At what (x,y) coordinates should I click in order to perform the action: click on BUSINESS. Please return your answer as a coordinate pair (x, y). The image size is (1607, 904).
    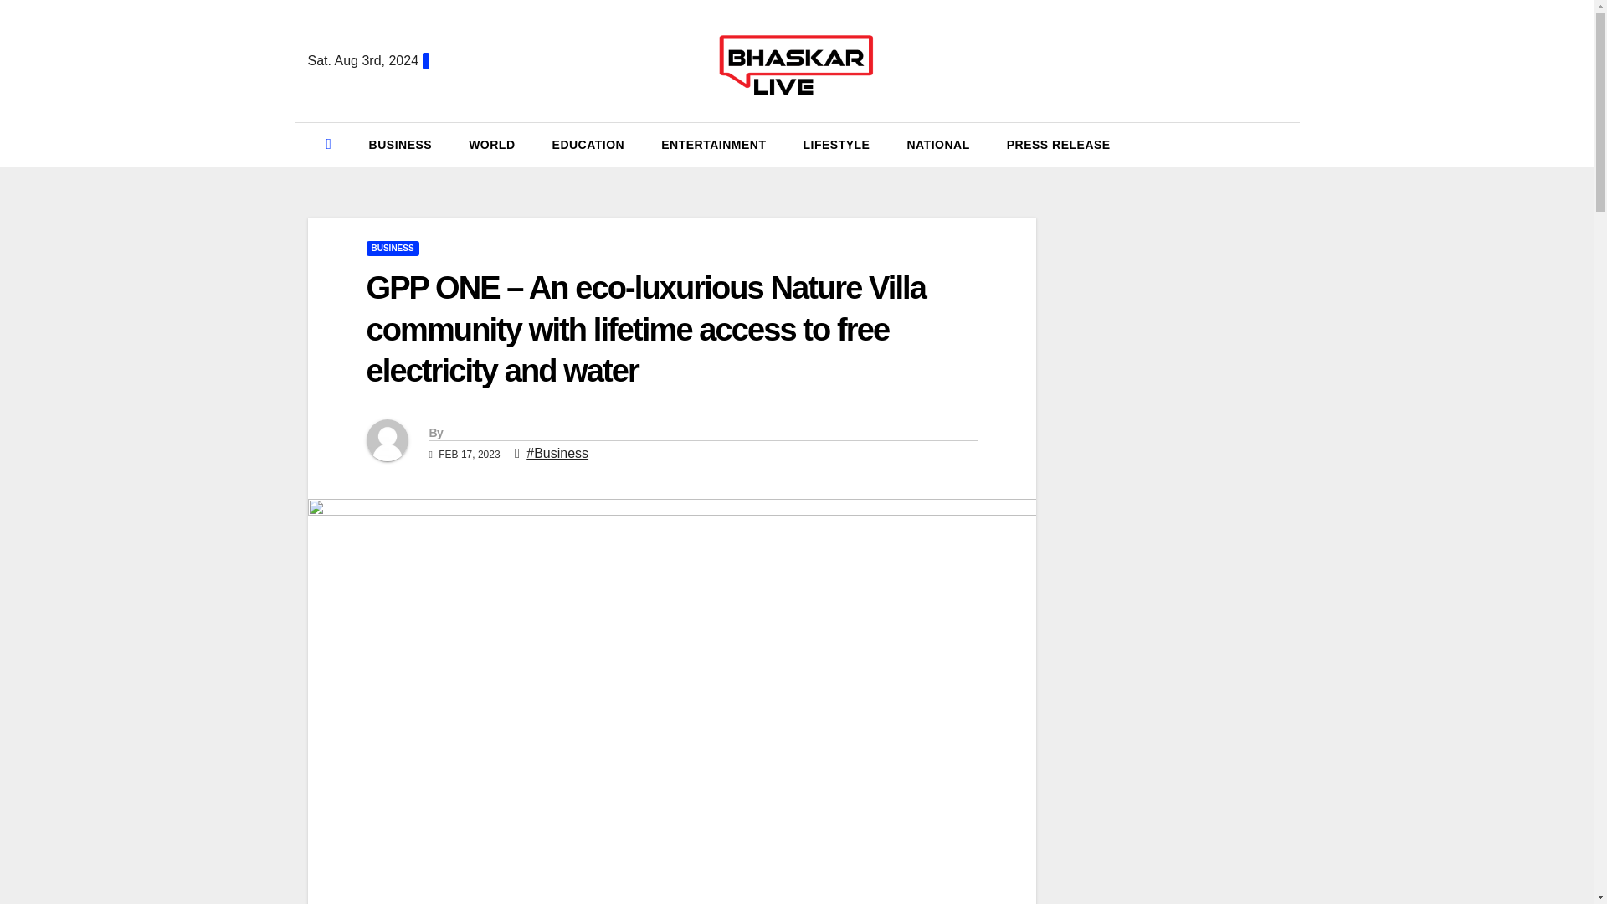
    Looking at the image, I should click on (400, 144).